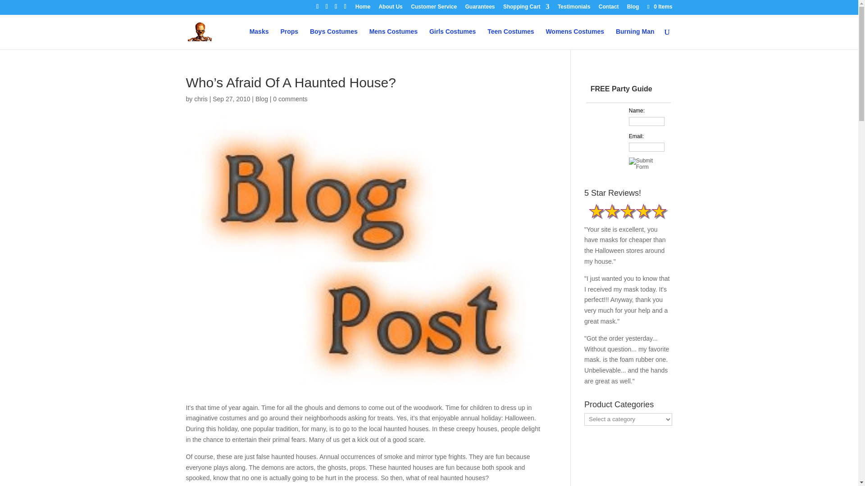 This screenshot has width=865, height=486. What do you see at coordinates (633, 9) in the screenshot?
I see `Blog` at bounding box center [633, 9].